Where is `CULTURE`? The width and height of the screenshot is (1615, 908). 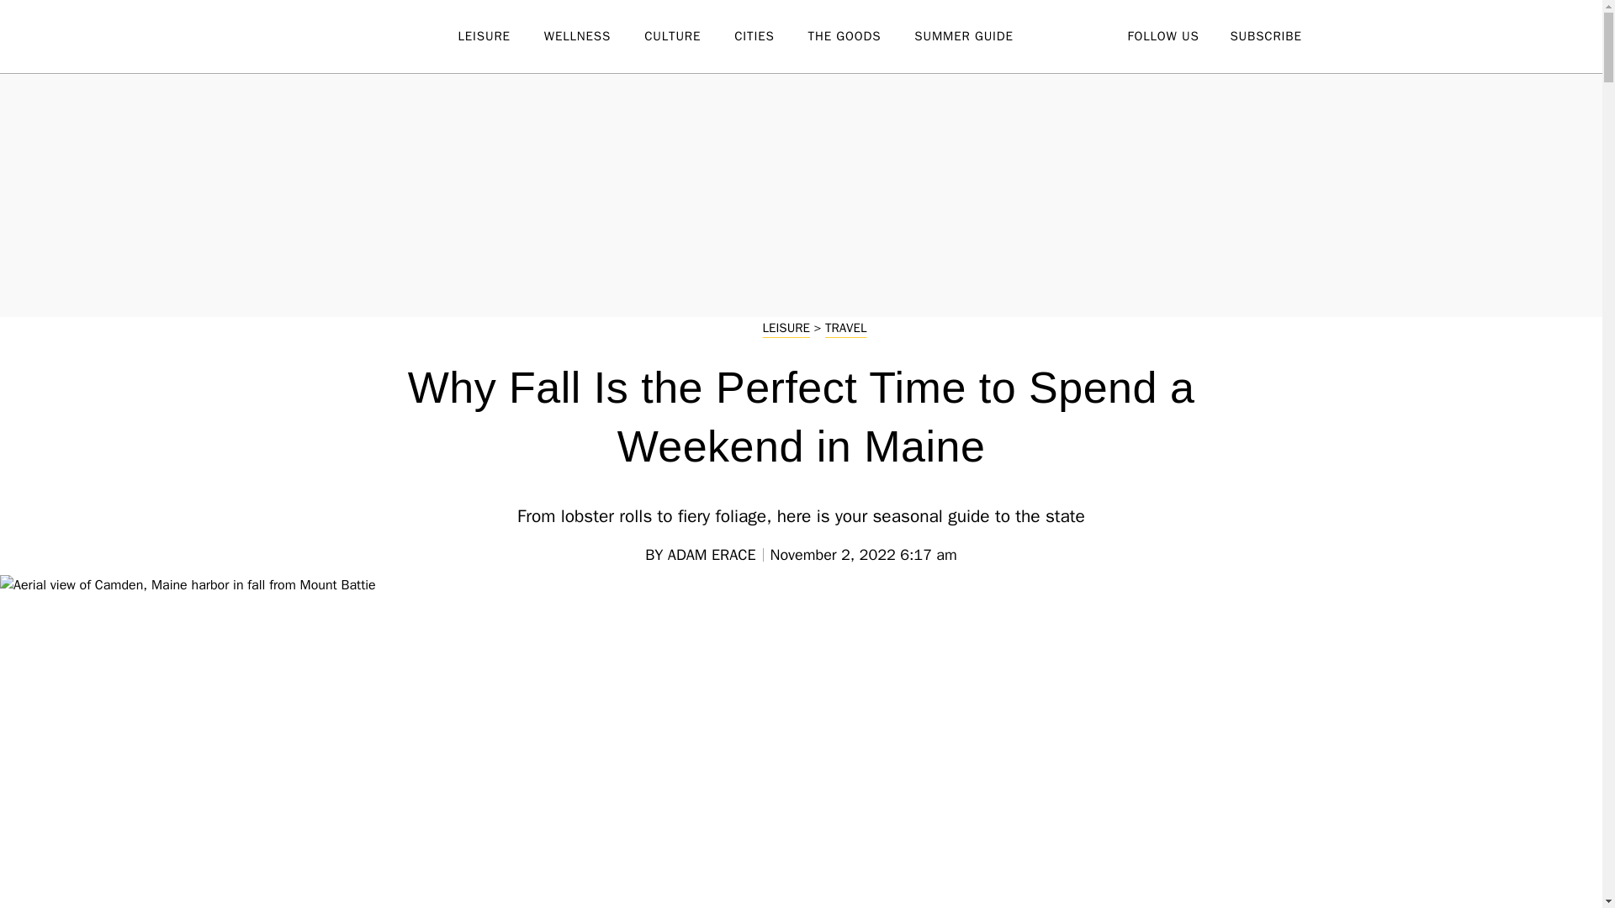
CULTURE is located at coordinates (690, 37).